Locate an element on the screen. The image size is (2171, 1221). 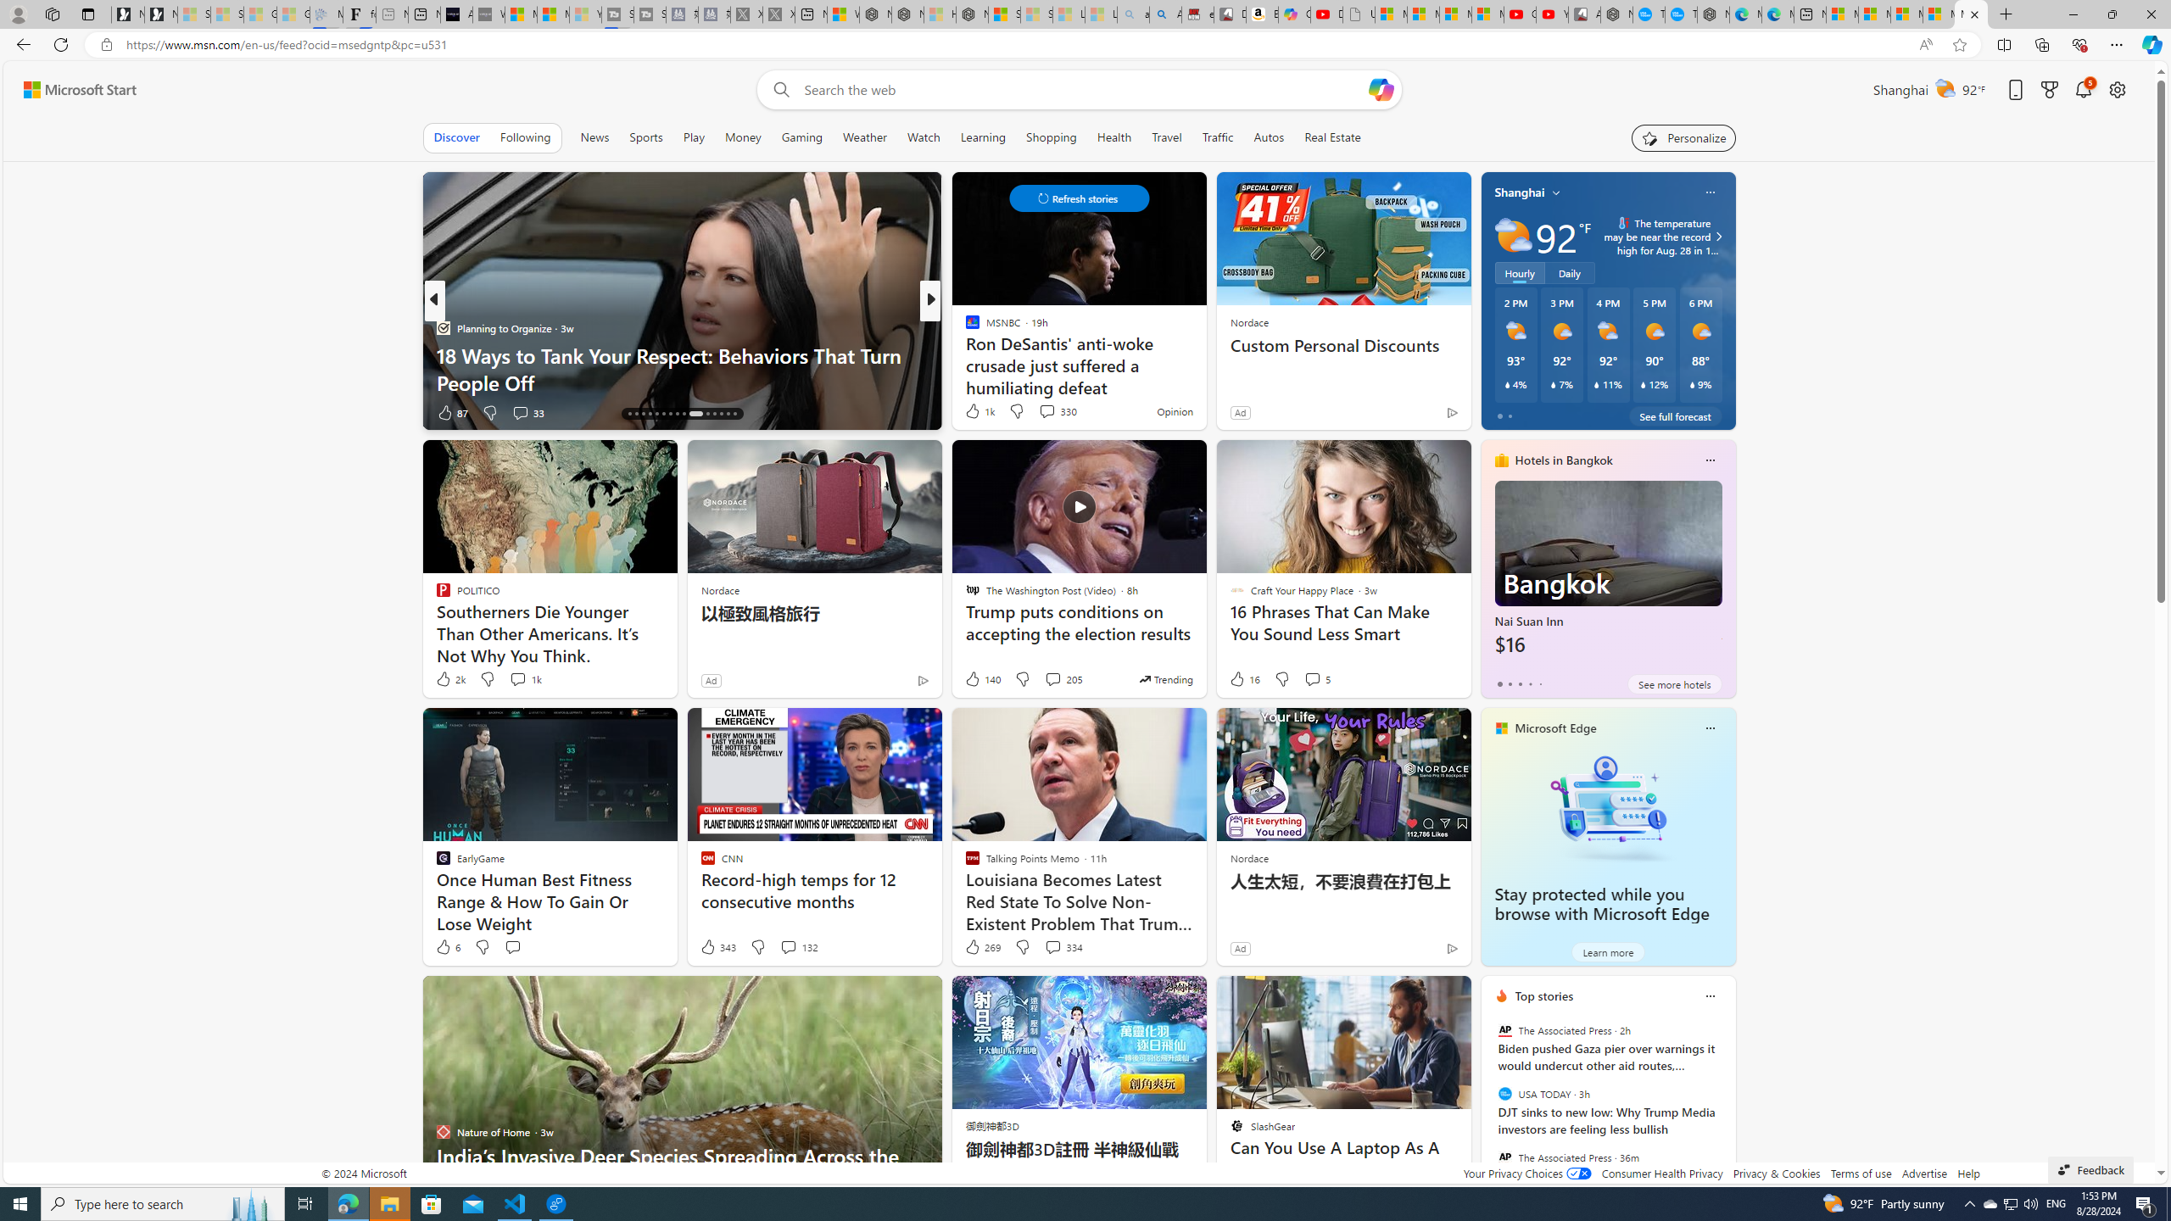
Real Estate is located at coordinates (1333, 137).